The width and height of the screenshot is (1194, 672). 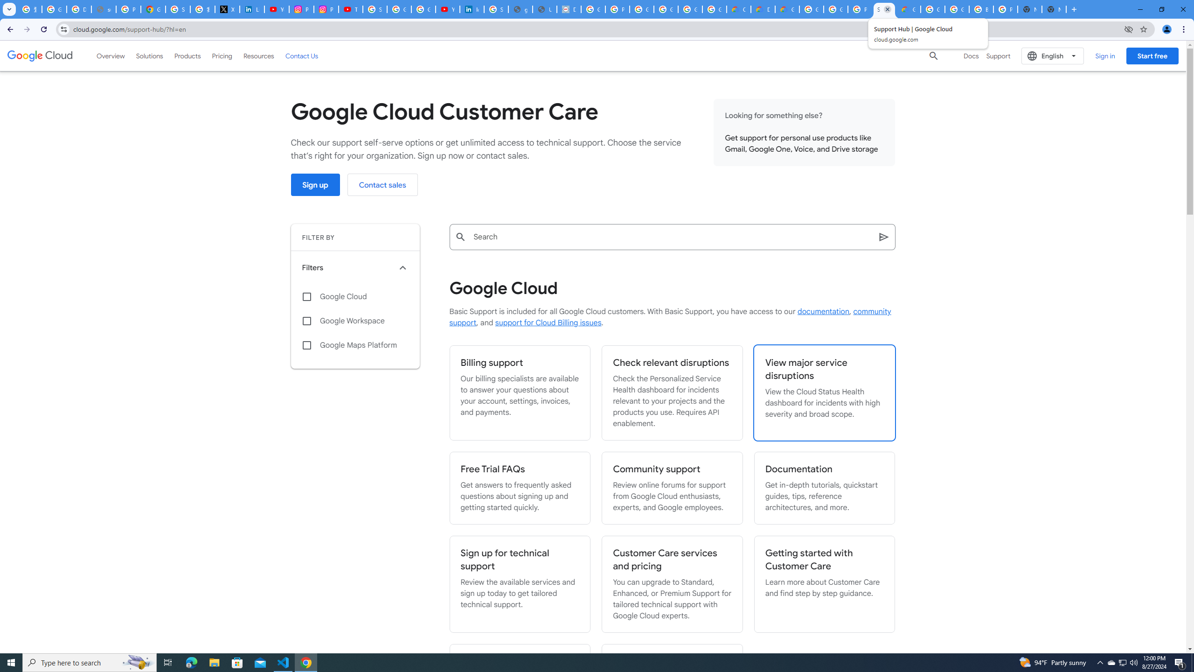 What do you see at coordinates (302, 56) in the screenshot?
I see `Contact Us` at bounding box center [302, 56].